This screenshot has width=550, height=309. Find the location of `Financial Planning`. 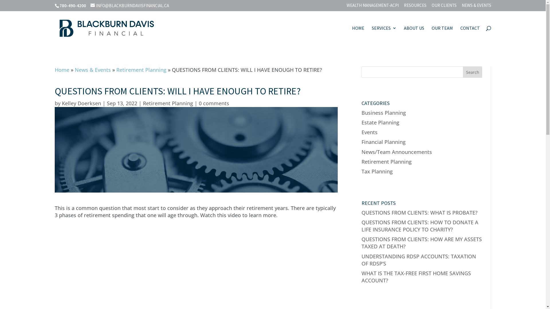

Financial Planning is located at coordinates (384, 142).